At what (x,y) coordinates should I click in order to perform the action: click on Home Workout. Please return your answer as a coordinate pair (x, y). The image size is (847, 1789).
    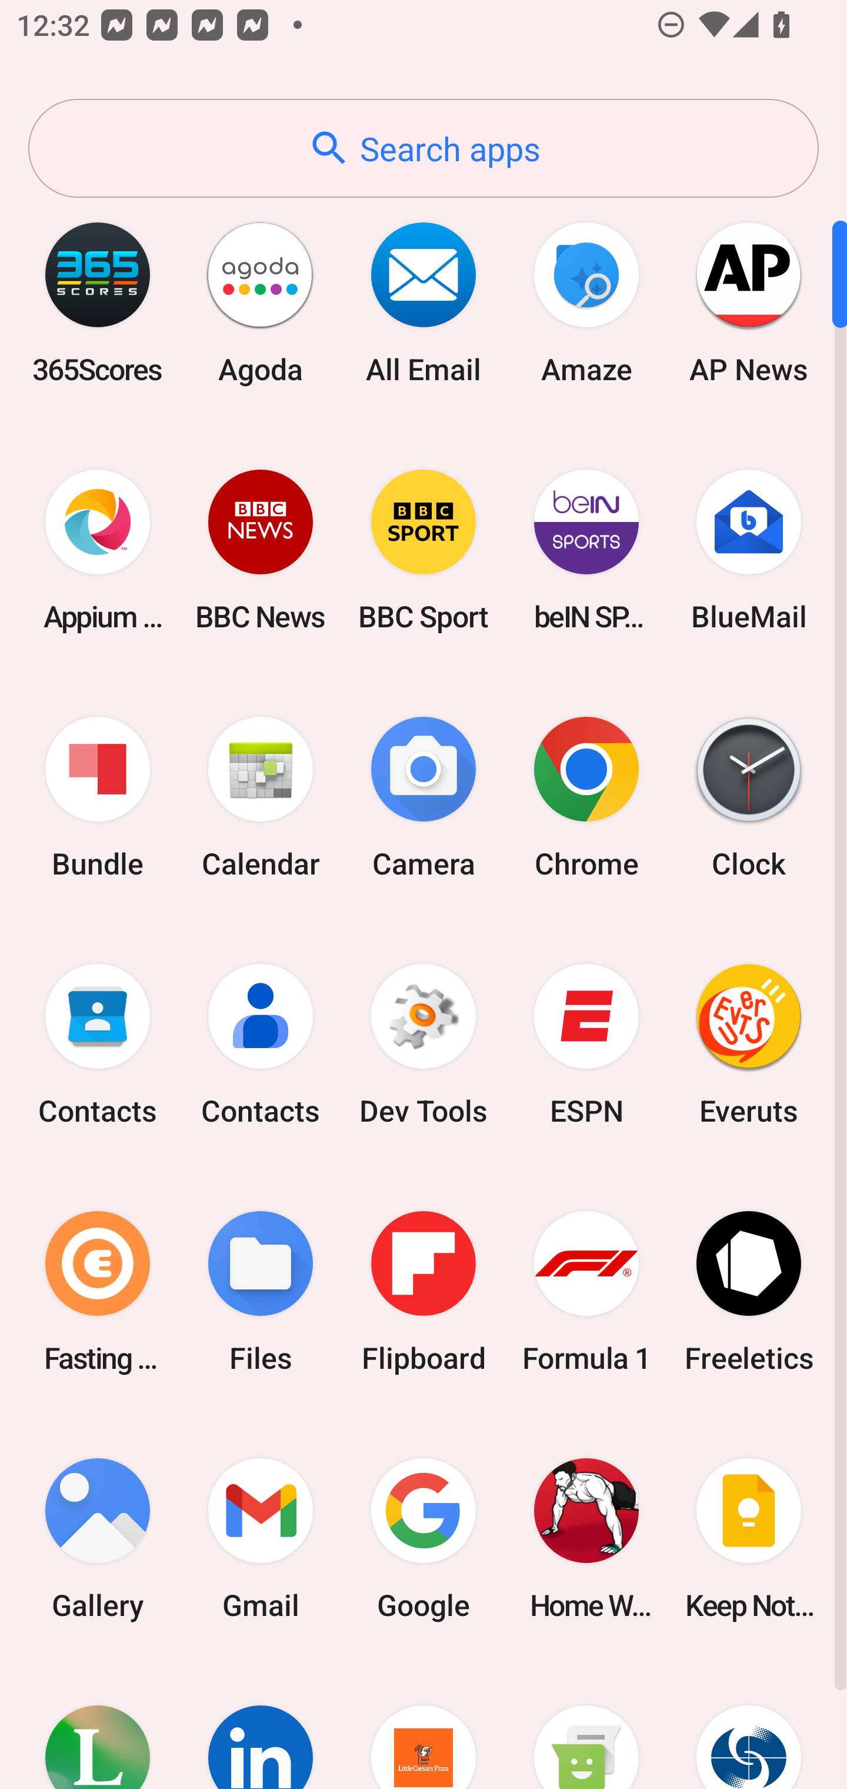
    Looking at the image, I should click on (586, 1538).